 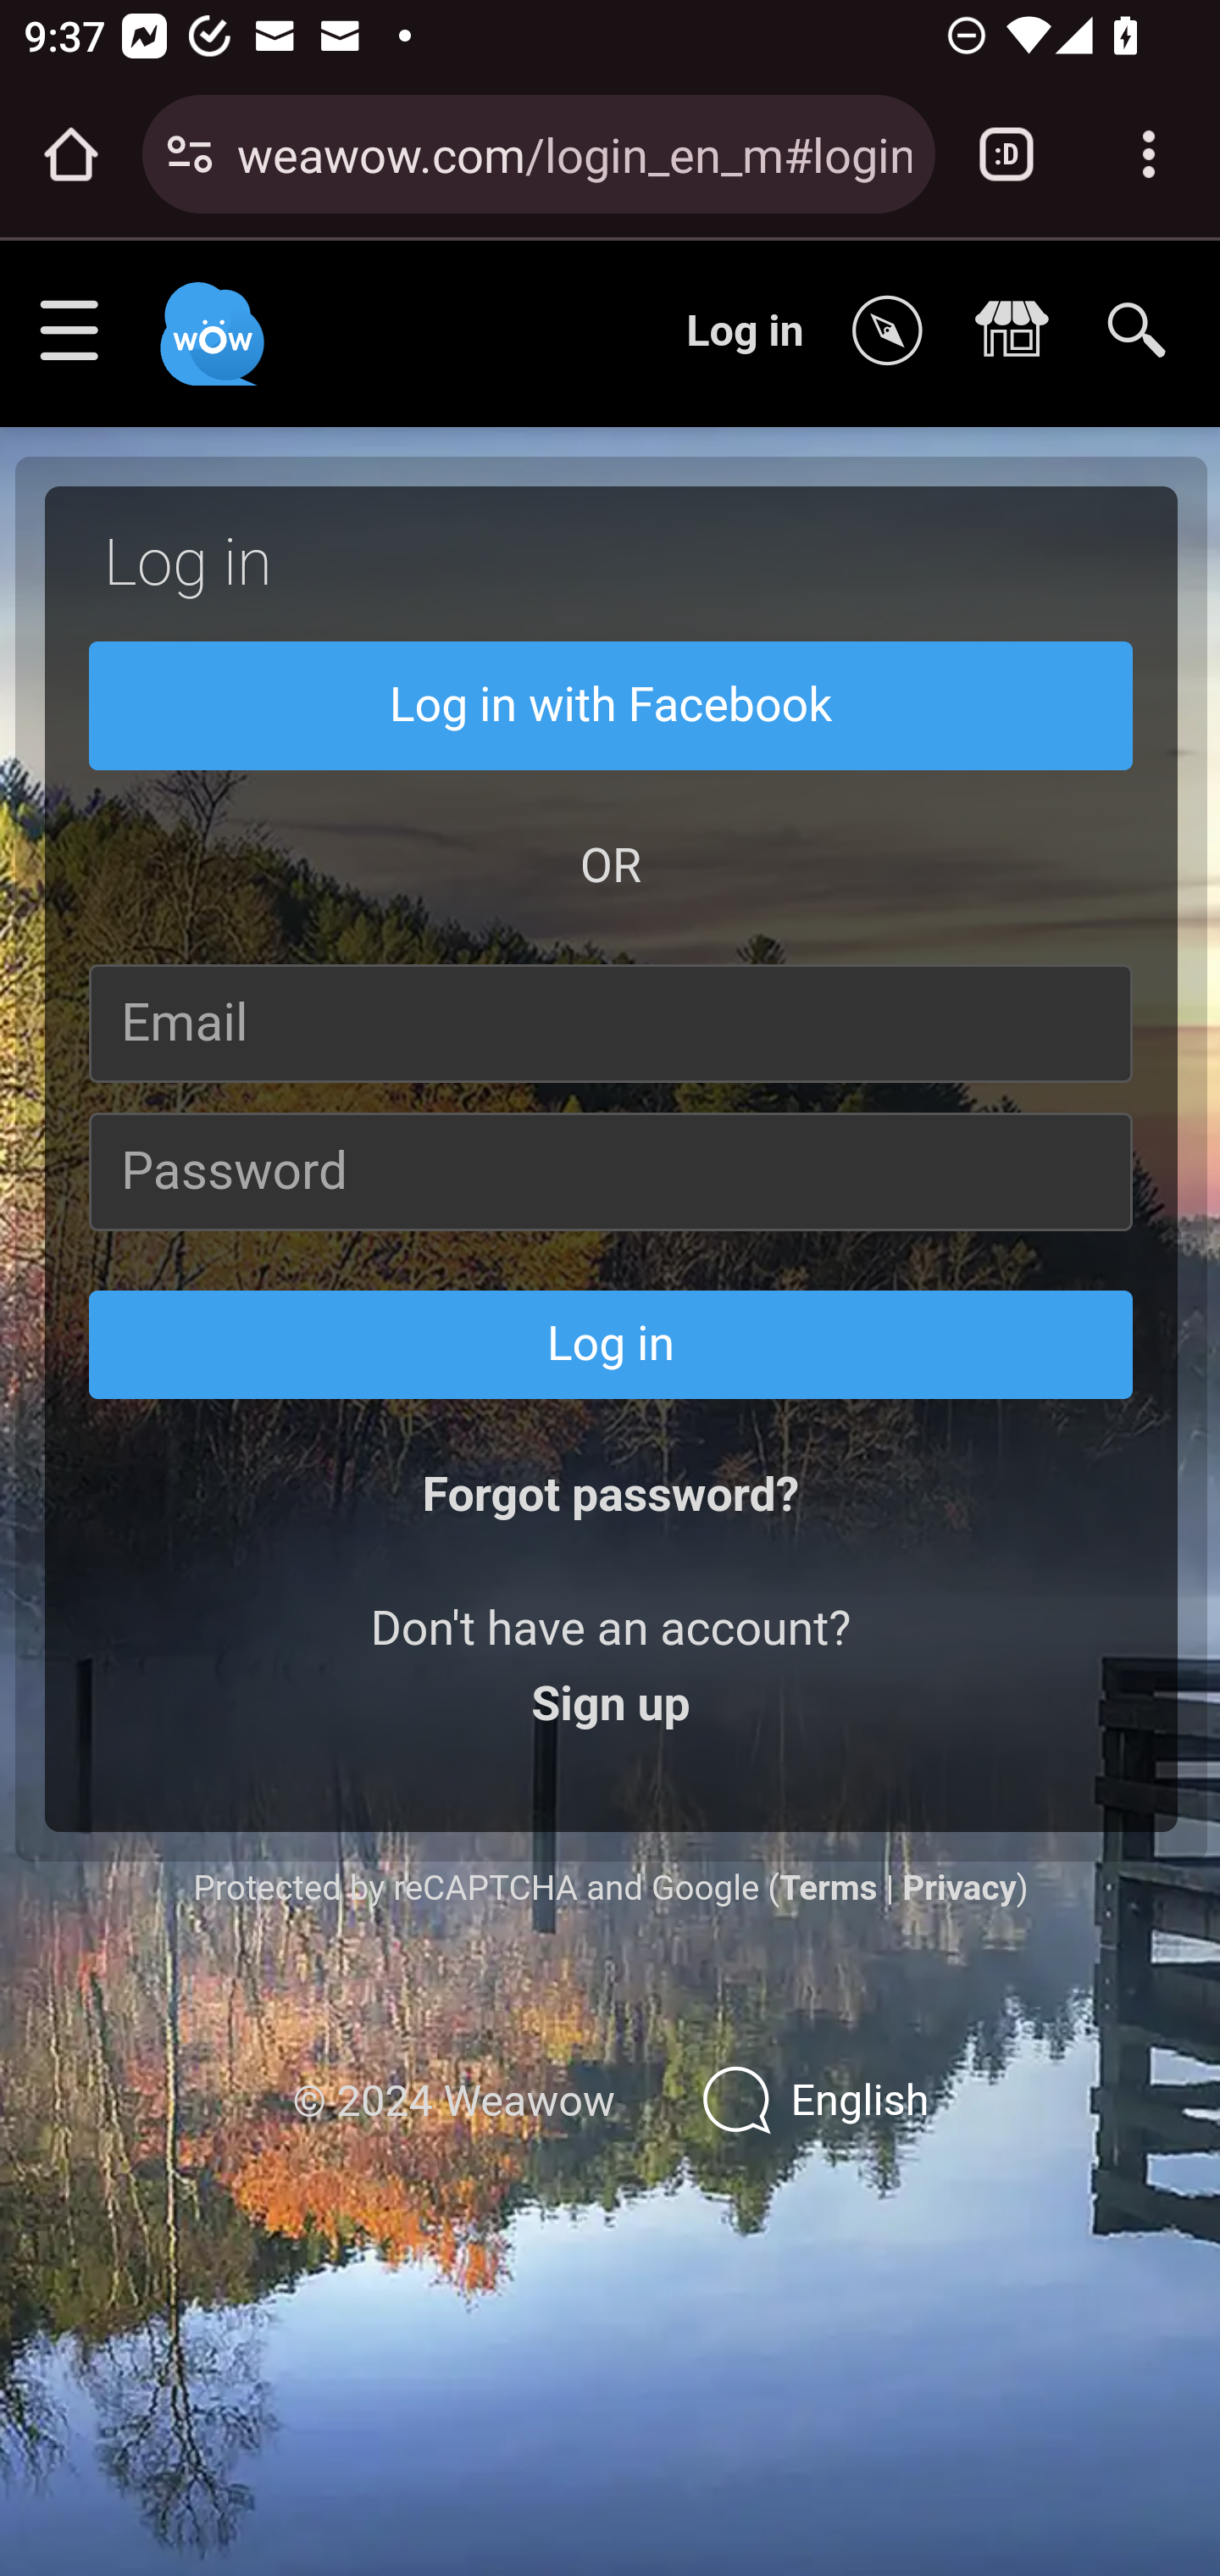 What do you see at coordinates (208, 319) in the screenshot?
I see `Weawow` at bounding box center [208, 319].